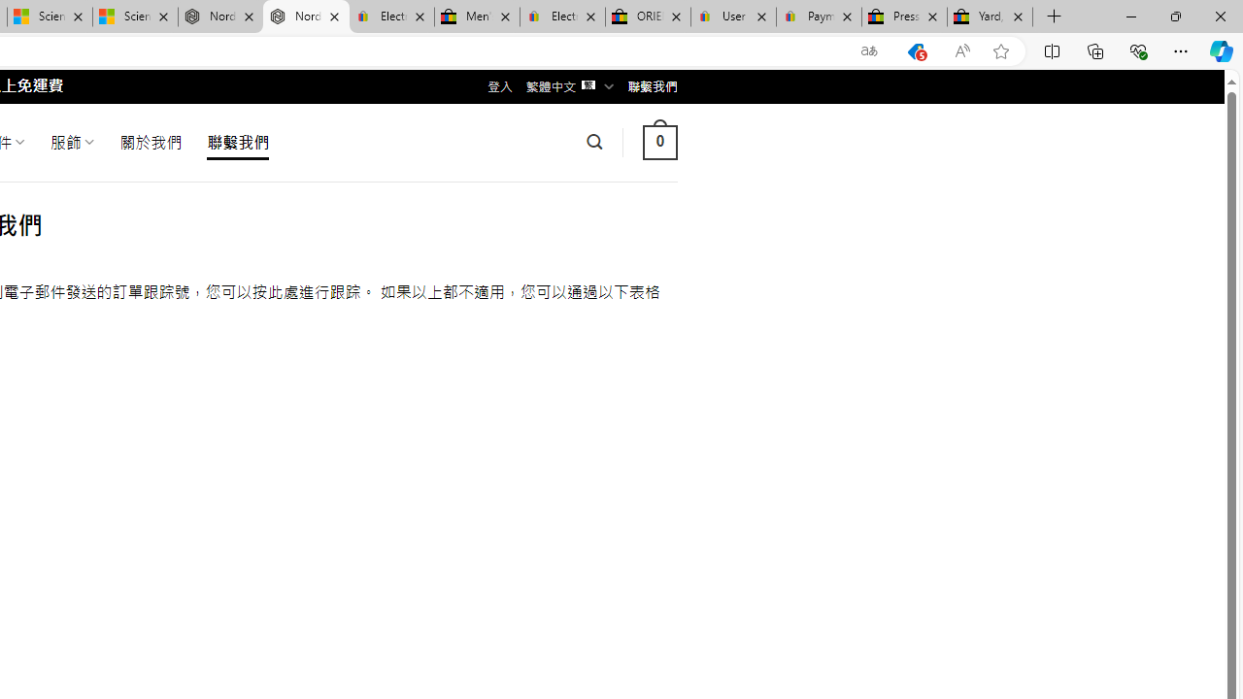  What do you see at coordinates (916, 51) in the screenshot?
I see `This site has coupons! Shopping in Microsoft Edge, 5` at bounding box center [916, 51].